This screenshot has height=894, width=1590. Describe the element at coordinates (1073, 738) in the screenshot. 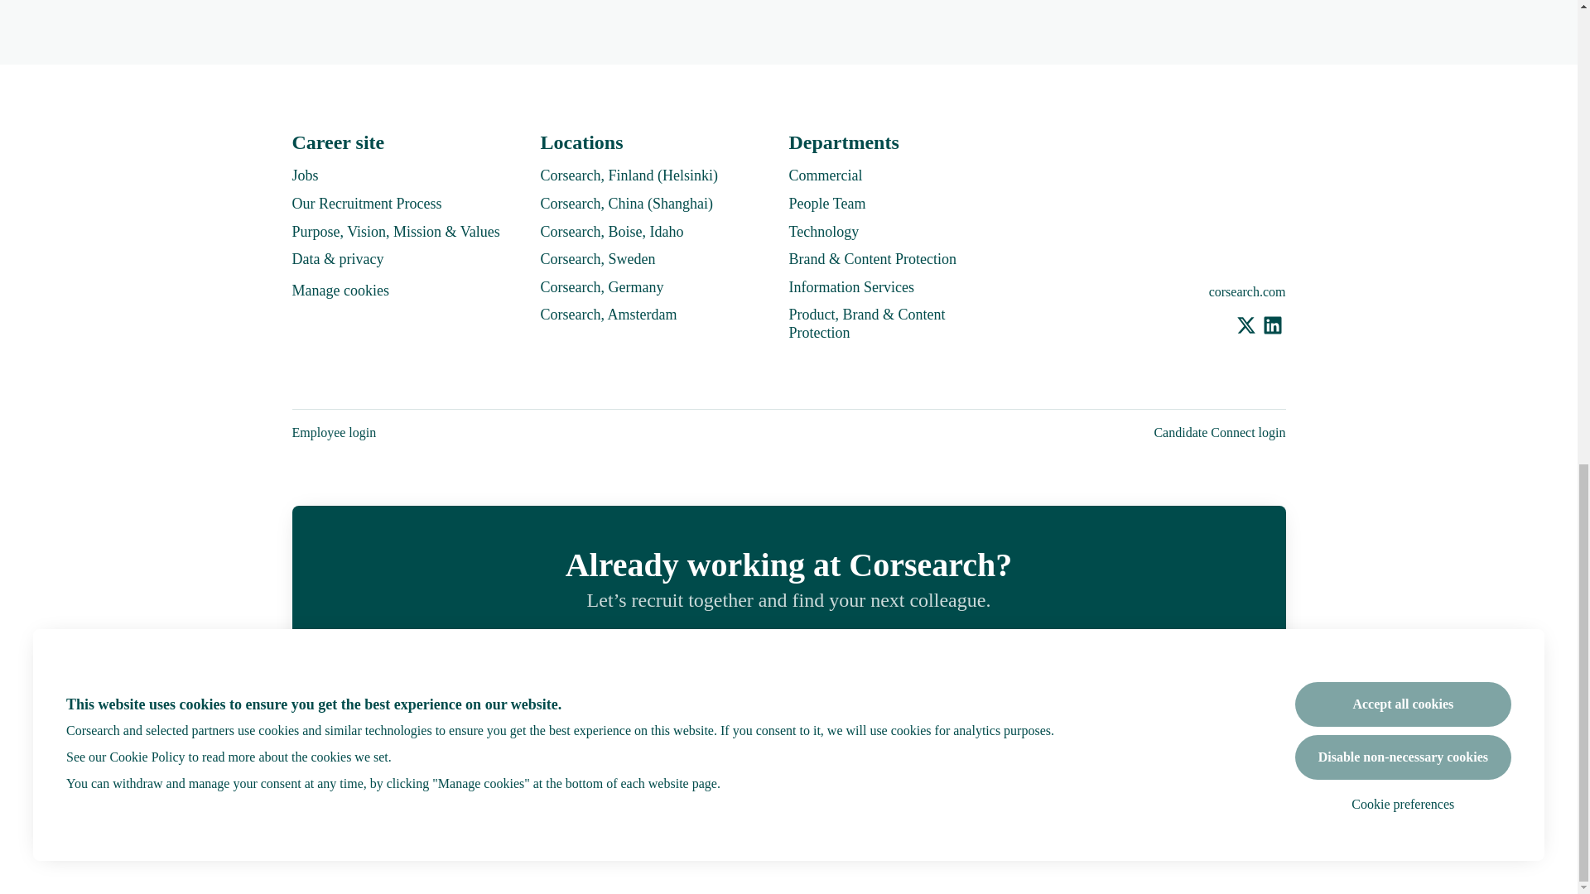

I see `Sharath Mendon` at that location.